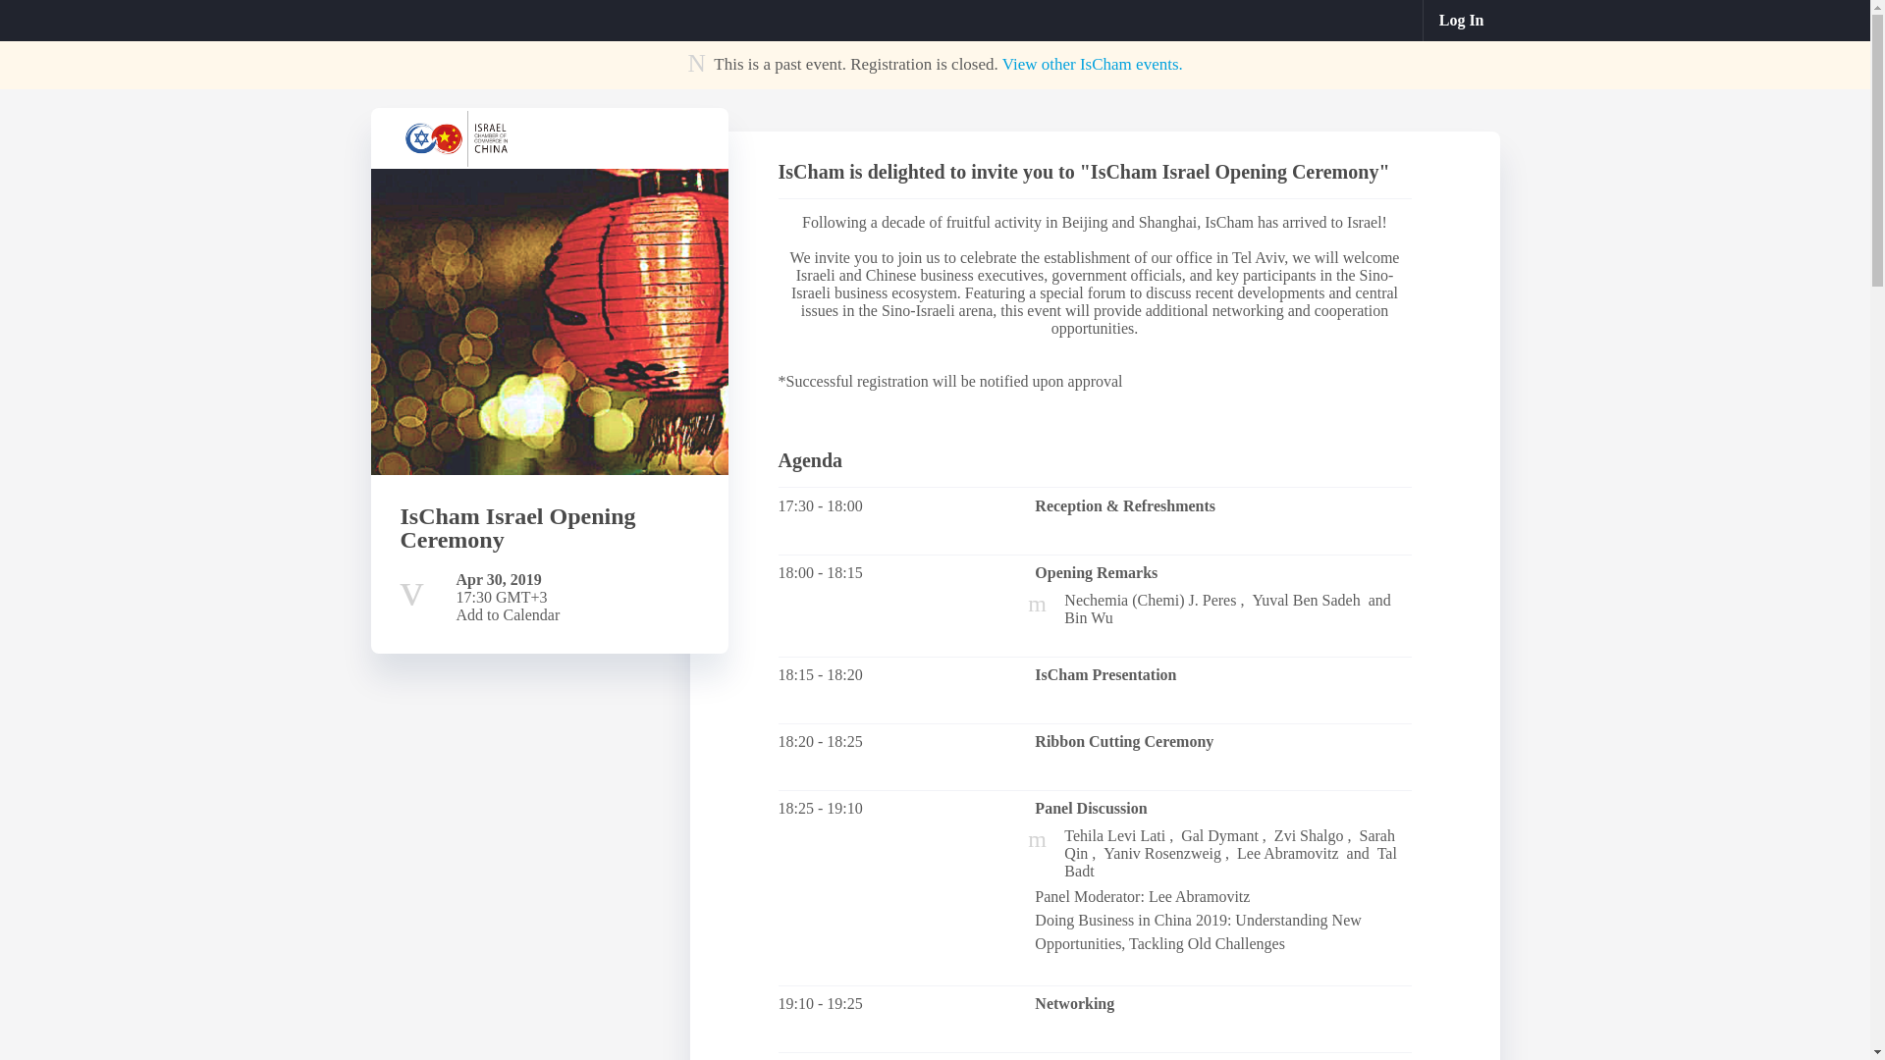 The width and height of the screenshot is (1885, 1060). I want to click on Tehila Levi Lati, so click(1114, 835).